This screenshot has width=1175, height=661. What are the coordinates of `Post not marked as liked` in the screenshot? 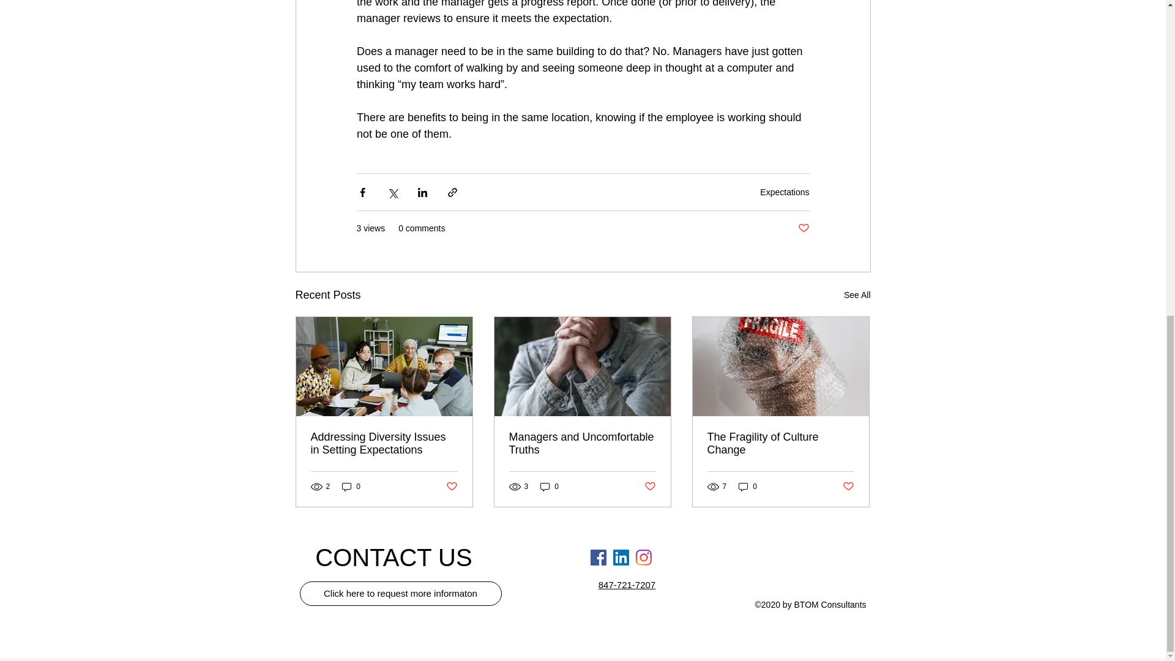 It's located at (450, 486).